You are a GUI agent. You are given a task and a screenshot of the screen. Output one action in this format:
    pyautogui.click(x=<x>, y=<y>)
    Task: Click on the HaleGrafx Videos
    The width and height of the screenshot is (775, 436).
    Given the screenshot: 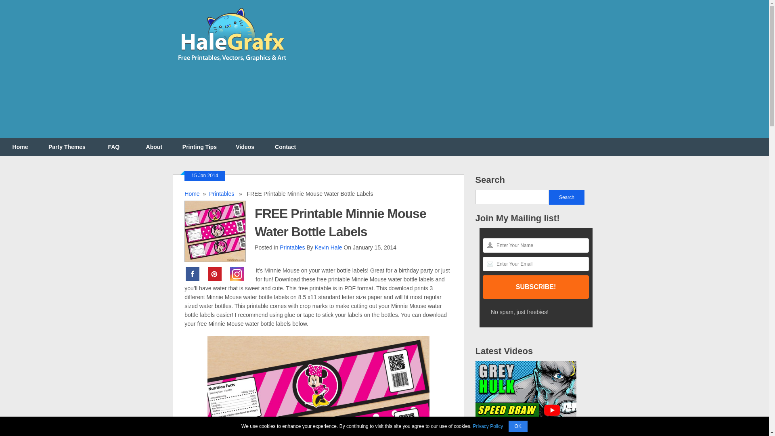 What is the action you would take?
    pyautogui.click(x=245, y=147)
    